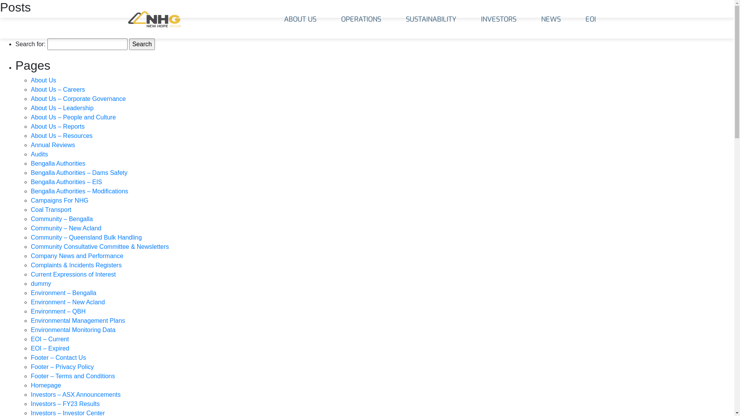 This screenshot has height=416, width=740. What do you see at coordinates (51, 210) in the screenshot?
I see `Coal Transport` at bounding box center [51, 210].